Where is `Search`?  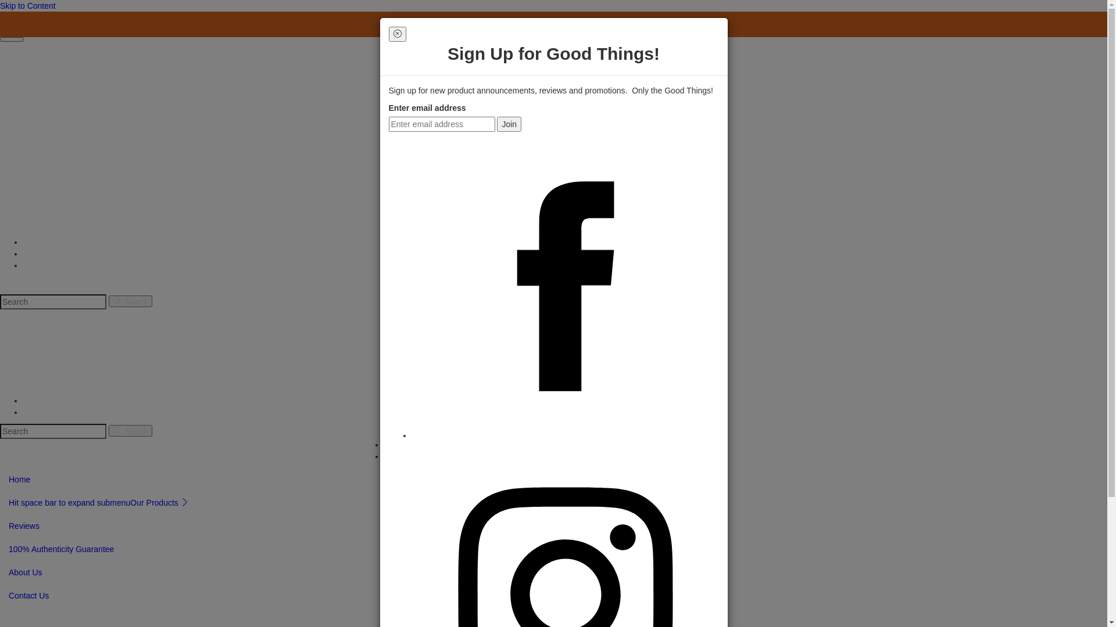 Search is located at coordinates (17, 54).